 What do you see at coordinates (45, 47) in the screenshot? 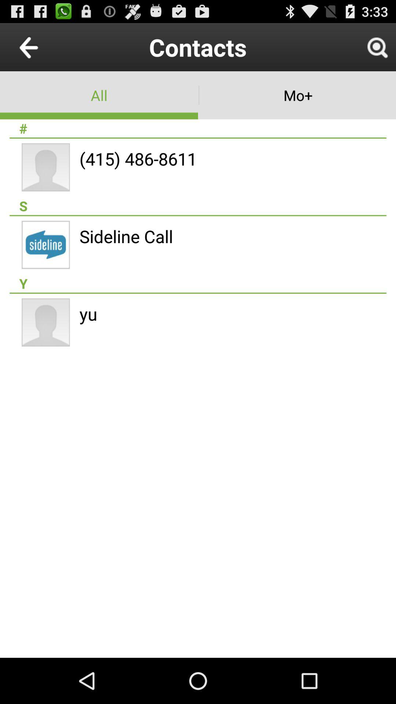
I see `go back` at bounding box center [45, 47].